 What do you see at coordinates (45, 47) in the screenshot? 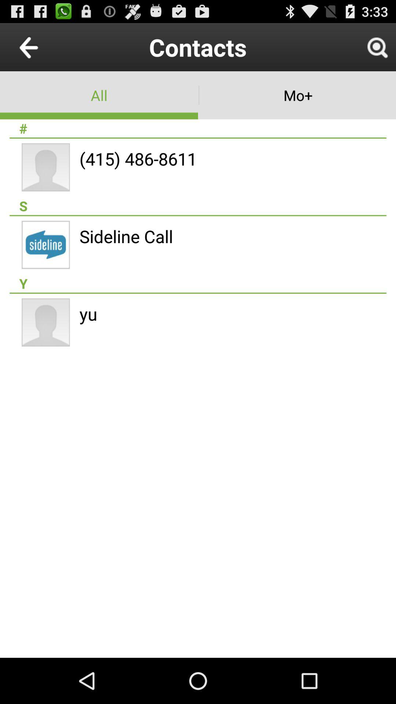
I see `go back` at bounding box center [45, 47].